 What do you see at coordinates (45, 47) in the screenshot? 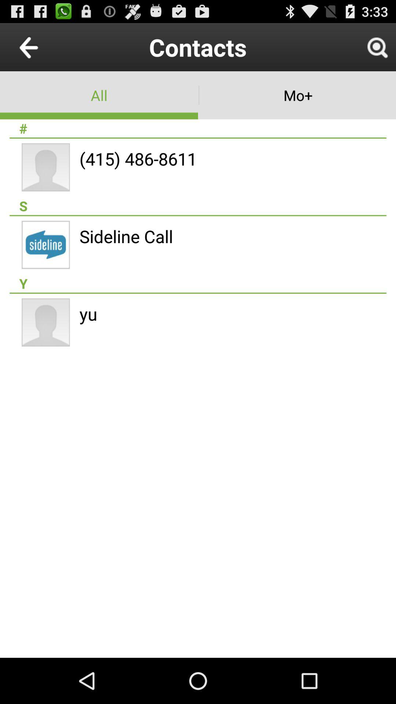
I see `go back` at bounding box center [45, 47].